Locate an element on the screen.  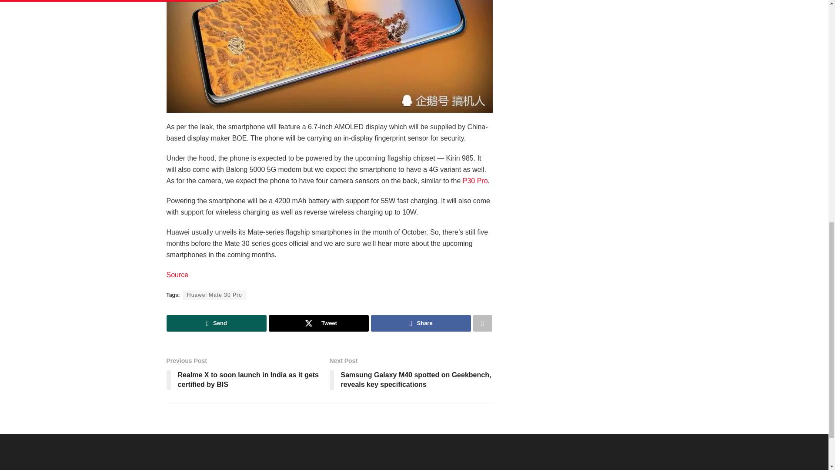
P30 Pro is located at coordinates (475, 181).